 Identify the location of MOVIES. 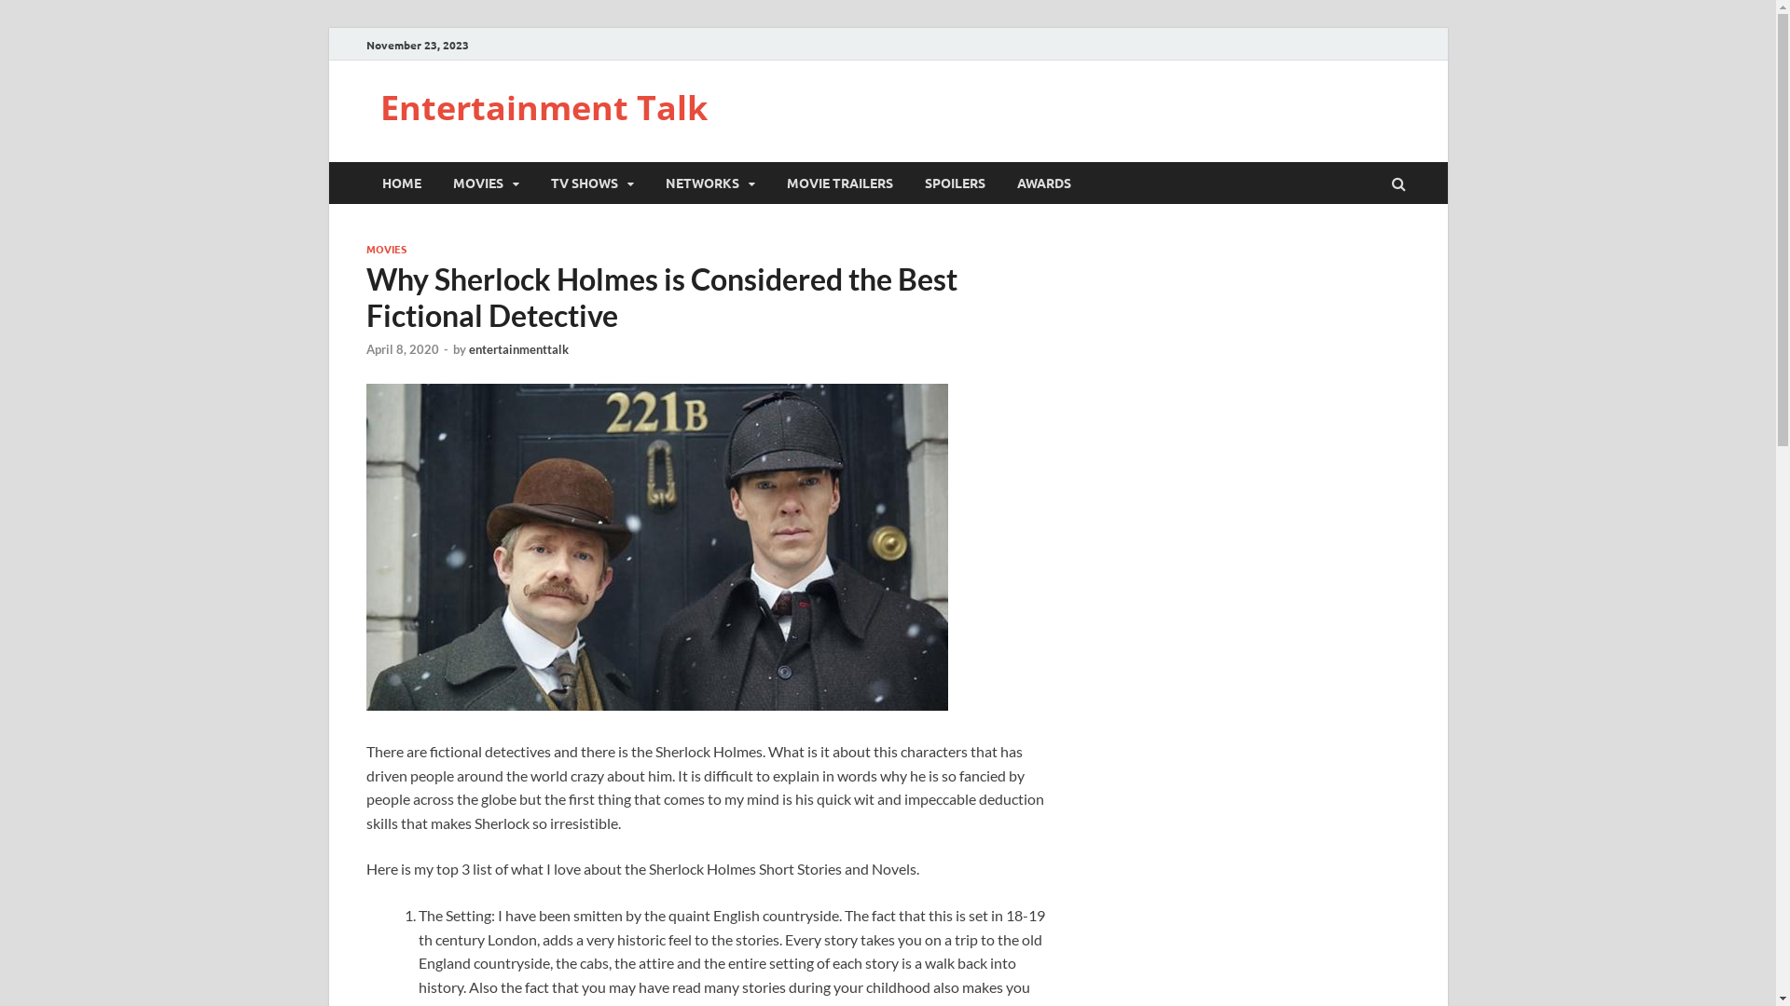
(485, 183).